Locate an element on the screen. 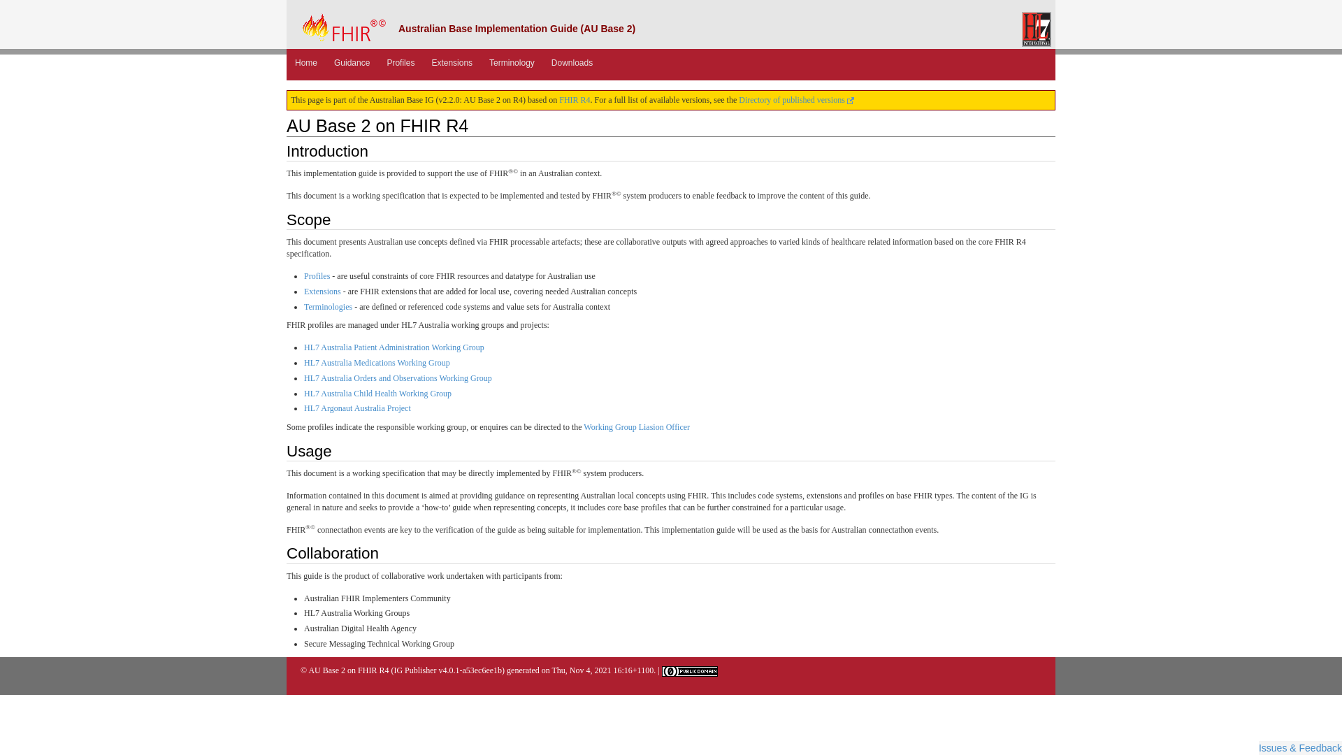 The height and width of the screenshot is (755, 1342). Terminology is located at coordinates (512, 63).